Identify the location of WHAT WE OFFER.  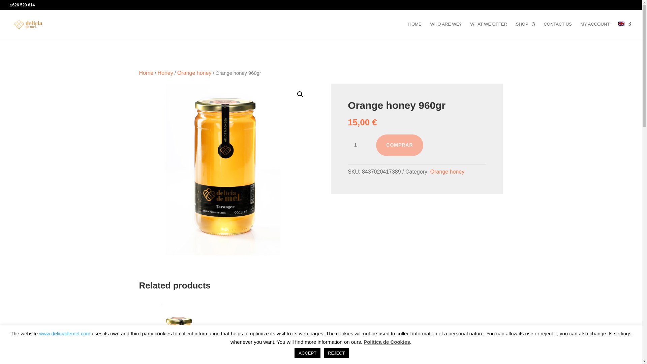
(489, 30).